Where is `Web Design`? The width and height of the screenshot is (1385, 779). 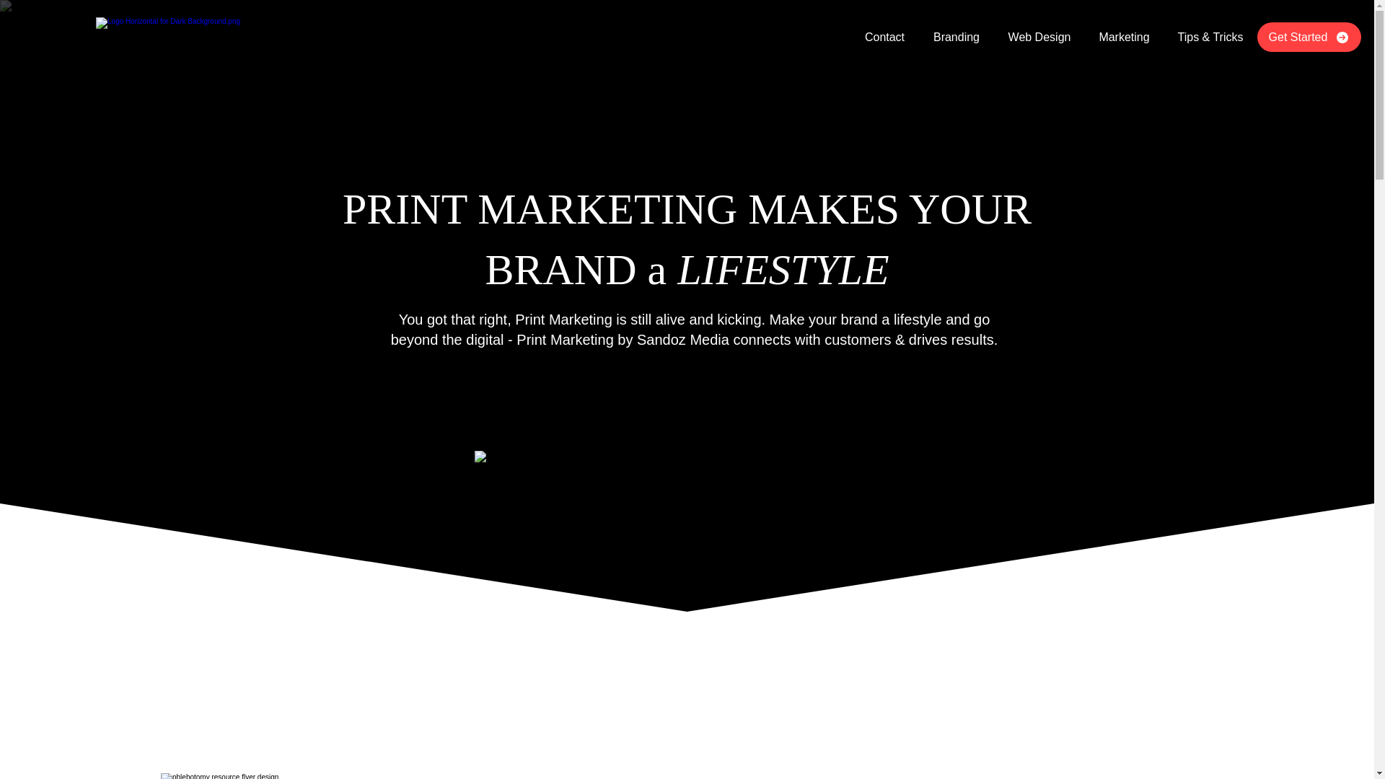
Web Design is located at coordinates (1039, 31).